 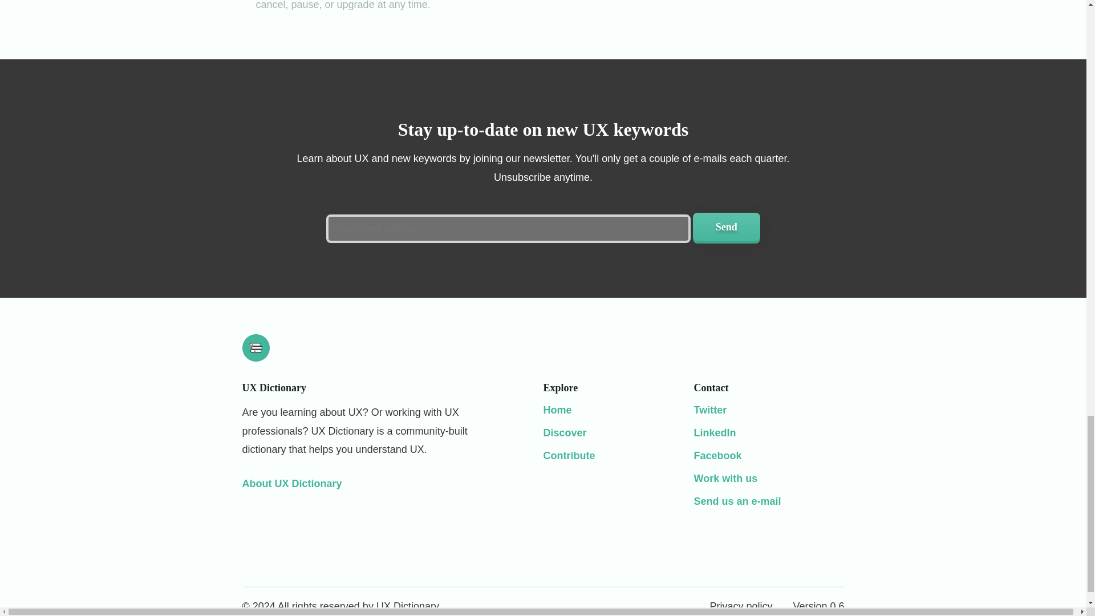 I want to click on Facebook, so click(x=717, y=455).